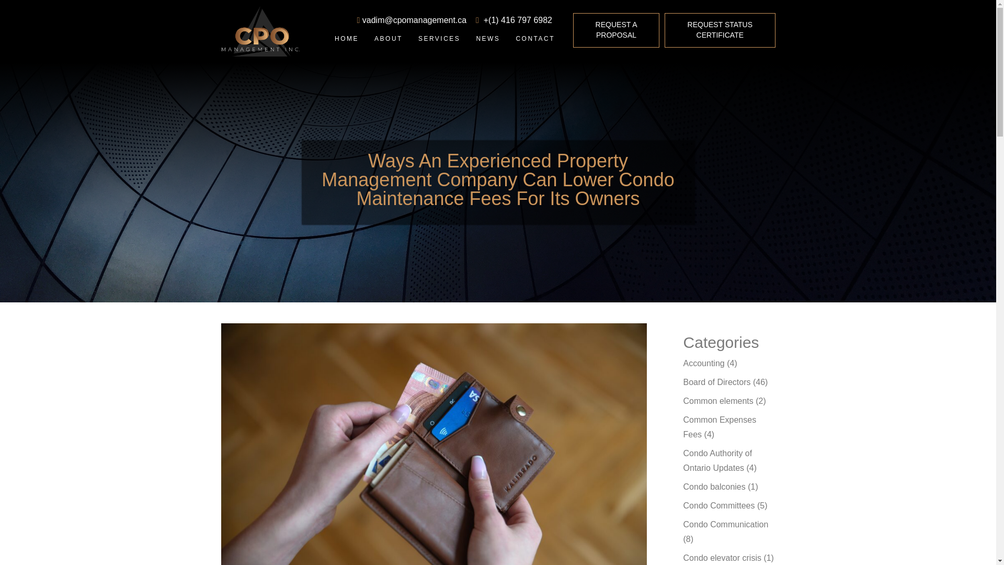 The image size is (1004, 565). I want to click on CONTACT, so click(535, 39).